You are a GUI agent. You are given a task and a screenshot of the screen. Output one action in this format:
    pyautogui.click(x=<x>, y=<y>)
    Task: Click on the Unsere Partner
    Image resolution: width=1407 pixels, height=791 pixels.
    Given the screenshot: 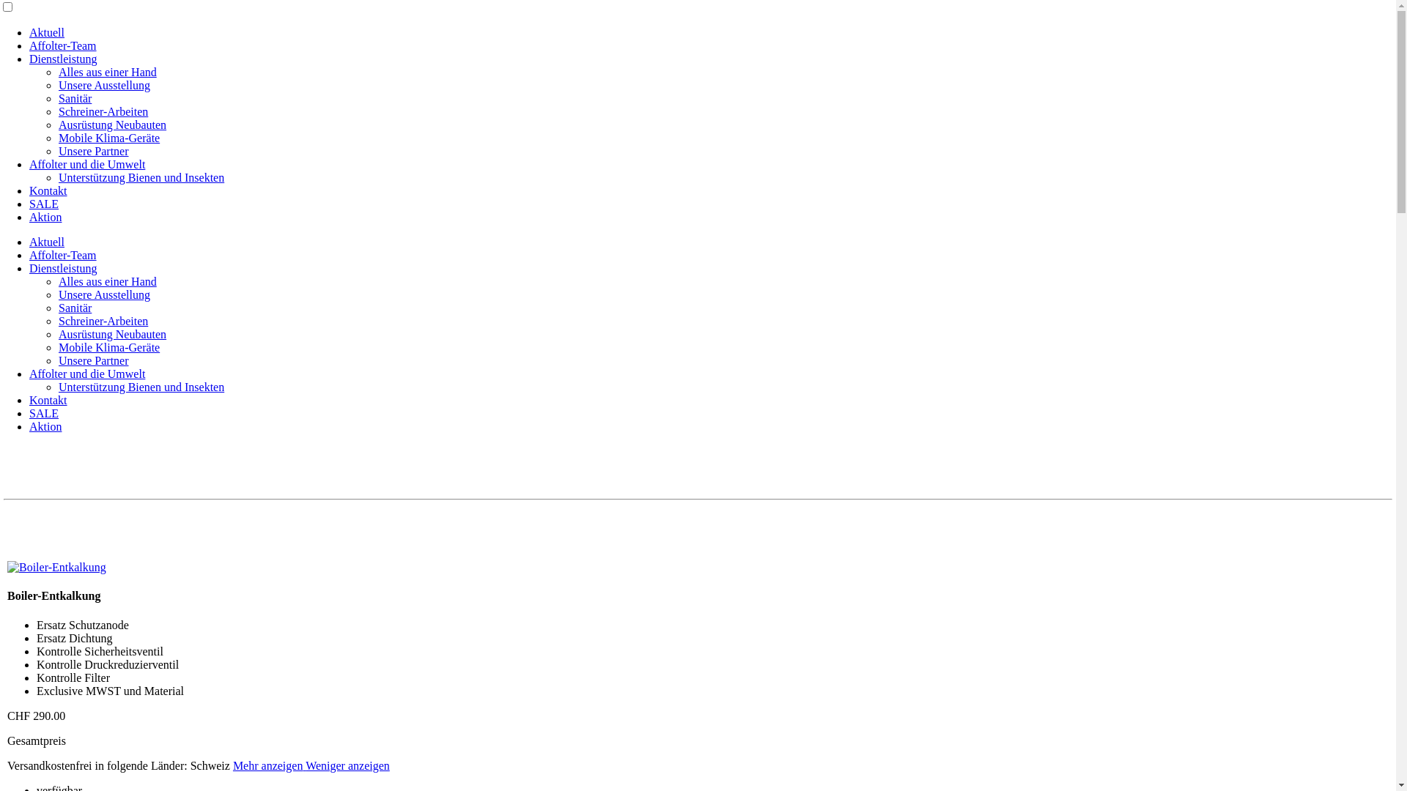 What is the action you would take?
    pyautogui.click(x=94, y=151)
    